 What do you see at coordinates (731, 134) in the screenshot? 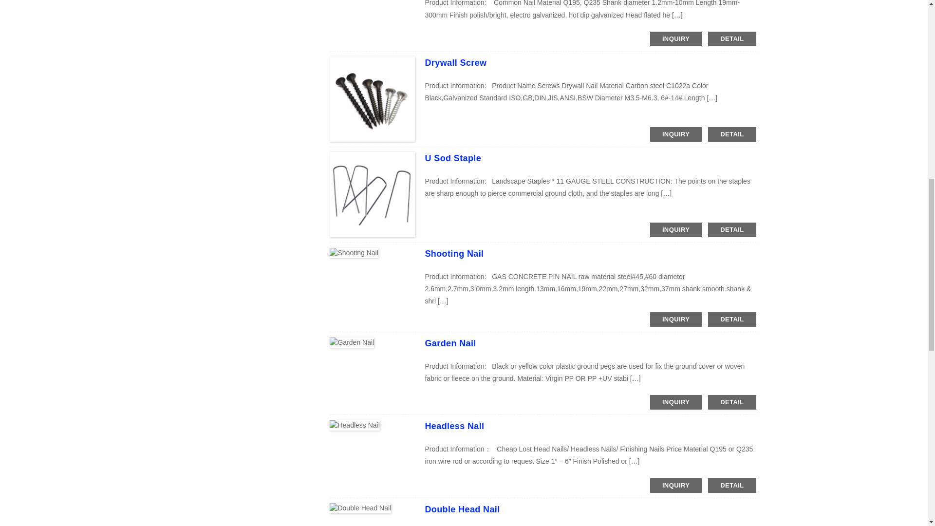
I see `DETAIL` at bounding box center [731, 134].